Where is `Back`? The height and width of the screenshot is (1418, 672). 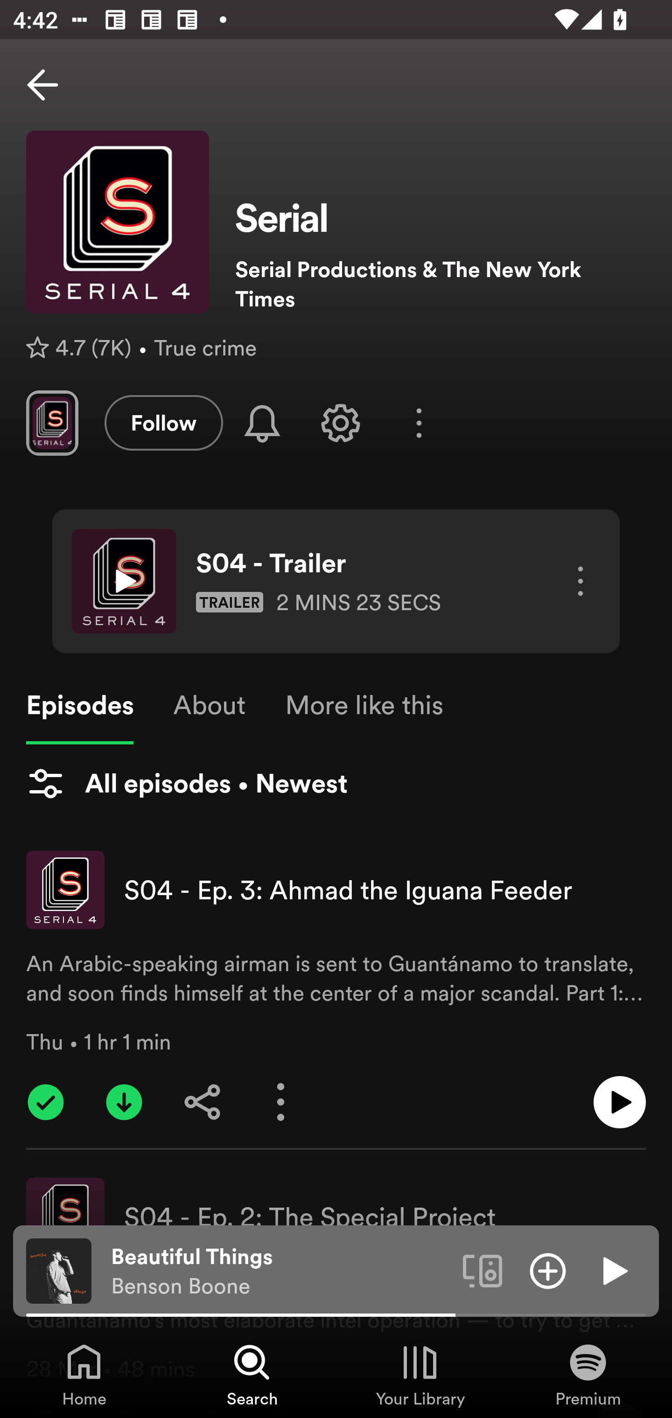 Back is located at coordinates (42, 85).